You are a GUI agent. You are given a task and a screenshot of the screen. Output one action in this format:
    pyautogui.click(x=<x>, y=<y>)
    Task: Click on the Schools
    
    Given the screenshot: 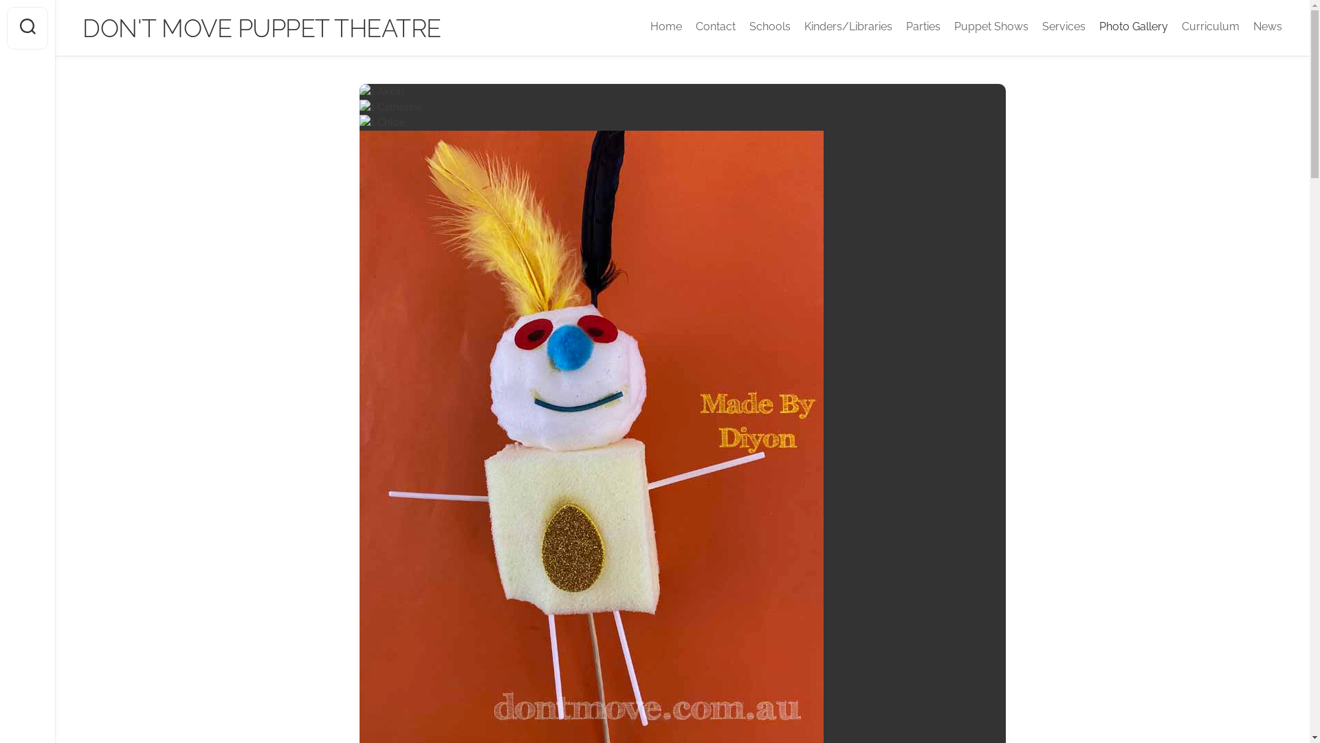 What is the action you would take?
    pyautogui.click(x=770, y=27)
    